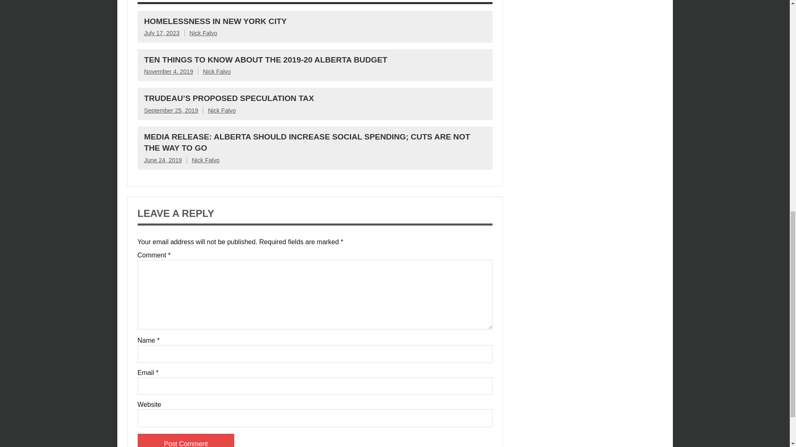 Image resolution: width=796 pixels, height=447 pixels. Describe the element at coordinates (168, 72) in the screenshot. I see `November 4, 2019` at that location.